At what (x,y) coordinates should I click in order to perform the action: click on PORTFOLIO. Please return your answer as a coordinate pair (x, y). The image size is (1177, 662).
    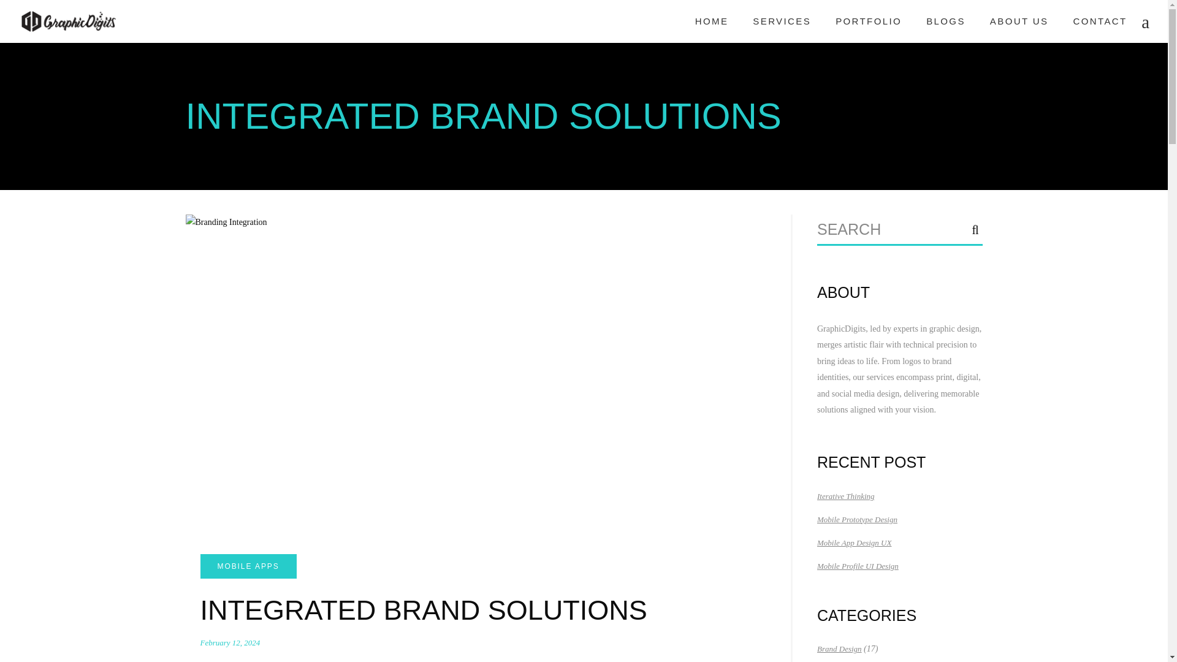
    Looking at the image, I should click on (868, 21).